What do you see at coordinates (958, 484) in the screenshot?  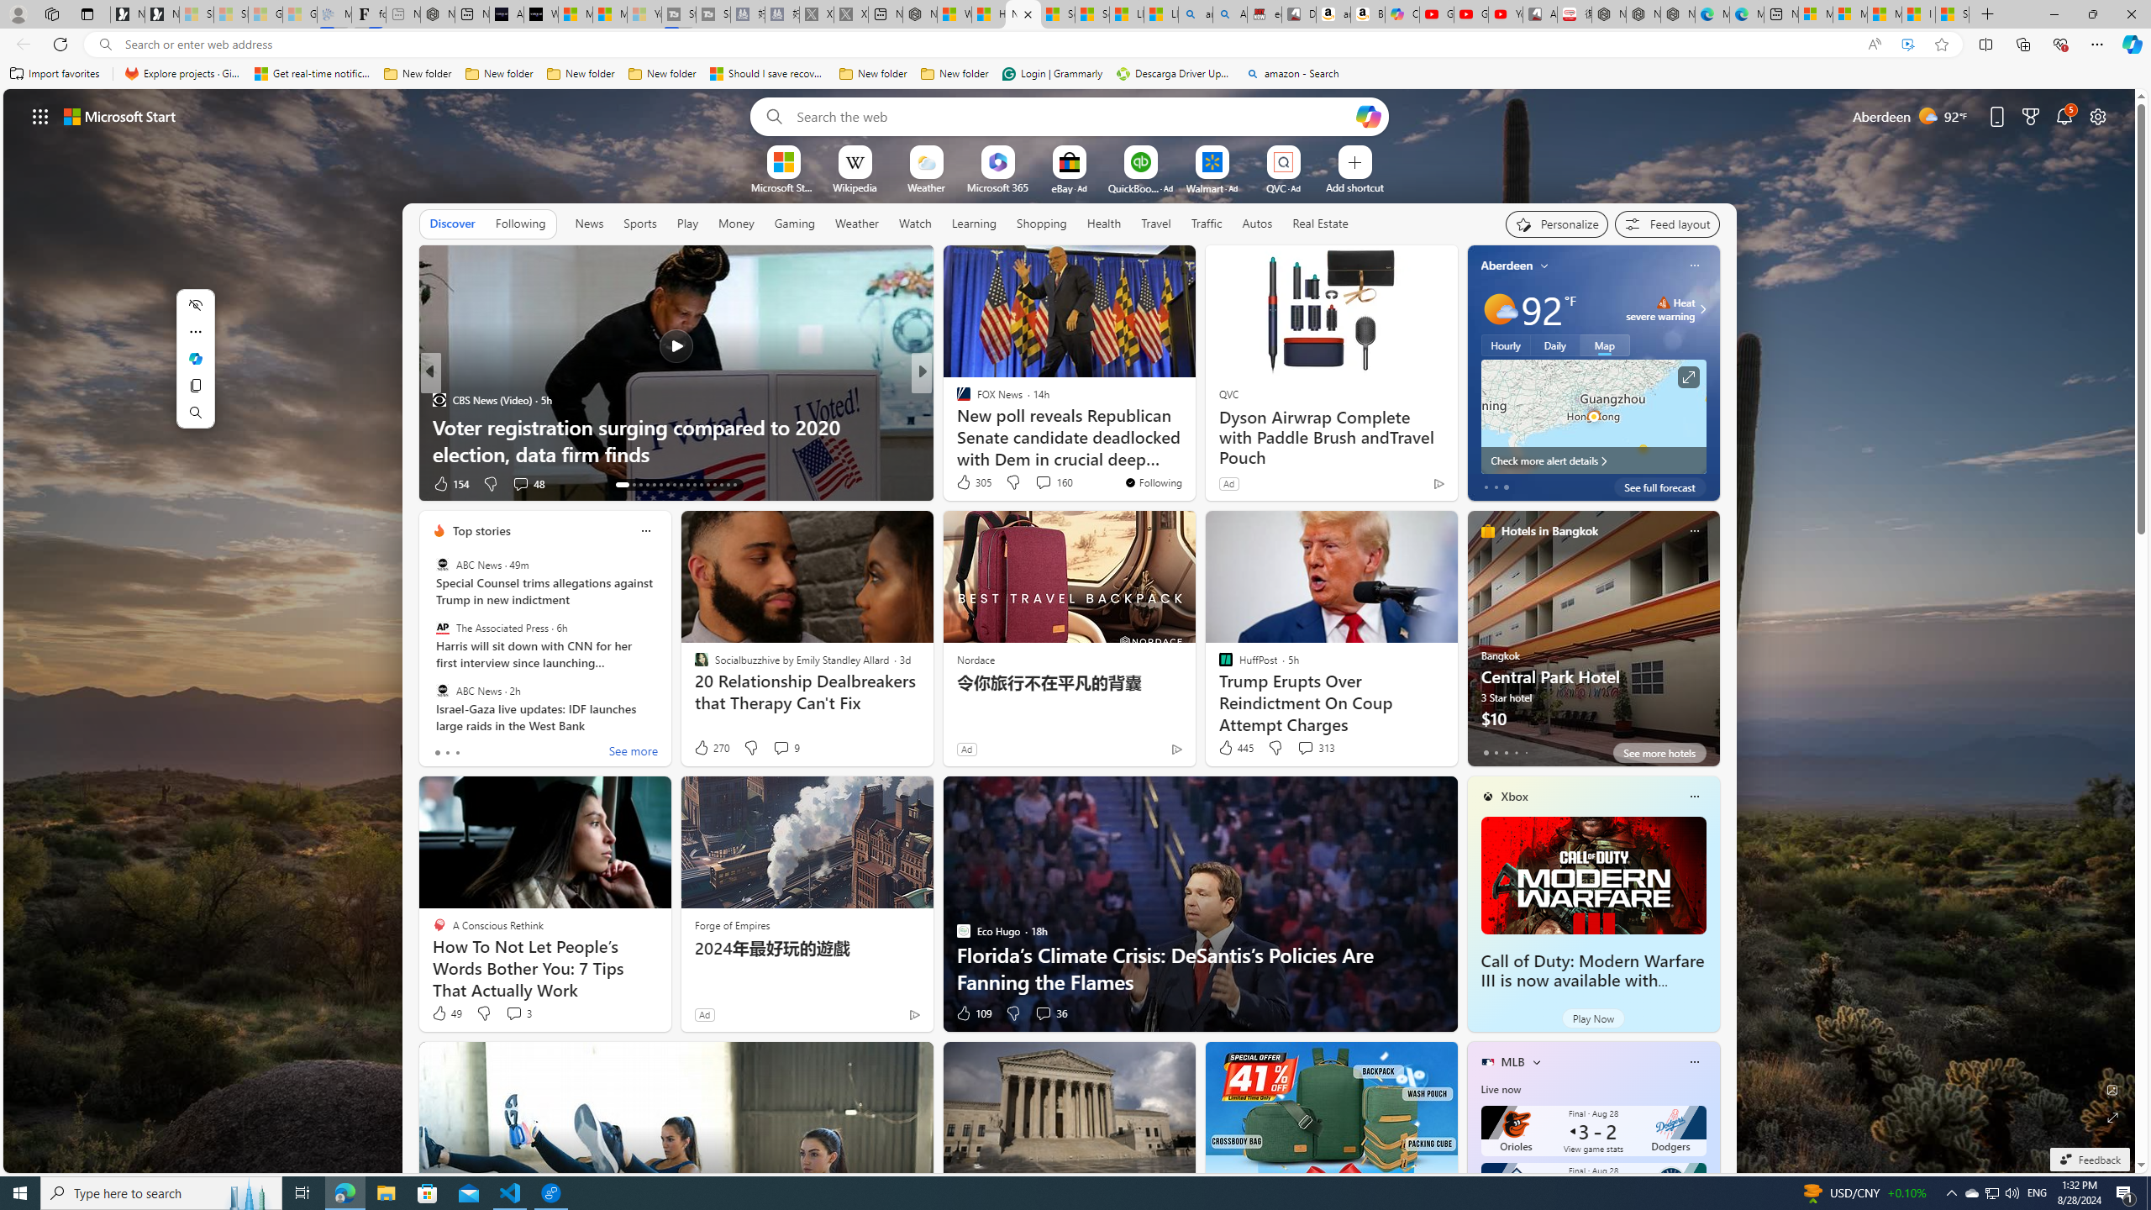 I see `Like` at bounding box center [958, 484].